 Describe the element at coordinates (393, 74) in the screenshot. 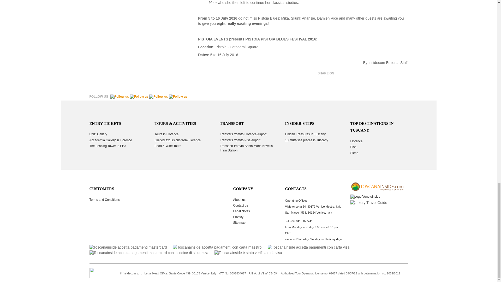

I see `share on tumblr` at that location.